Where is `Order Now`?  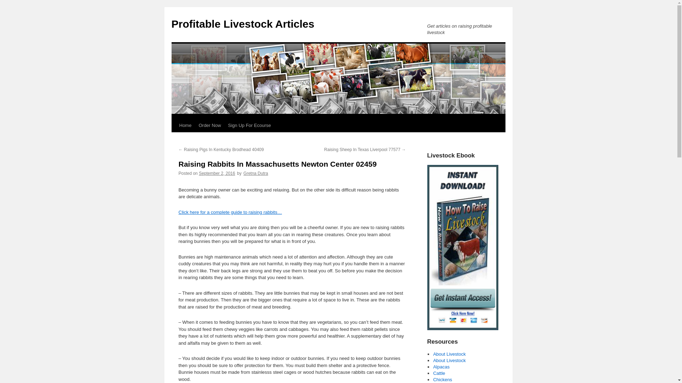 Order Now is located at coordinates (210, 125).